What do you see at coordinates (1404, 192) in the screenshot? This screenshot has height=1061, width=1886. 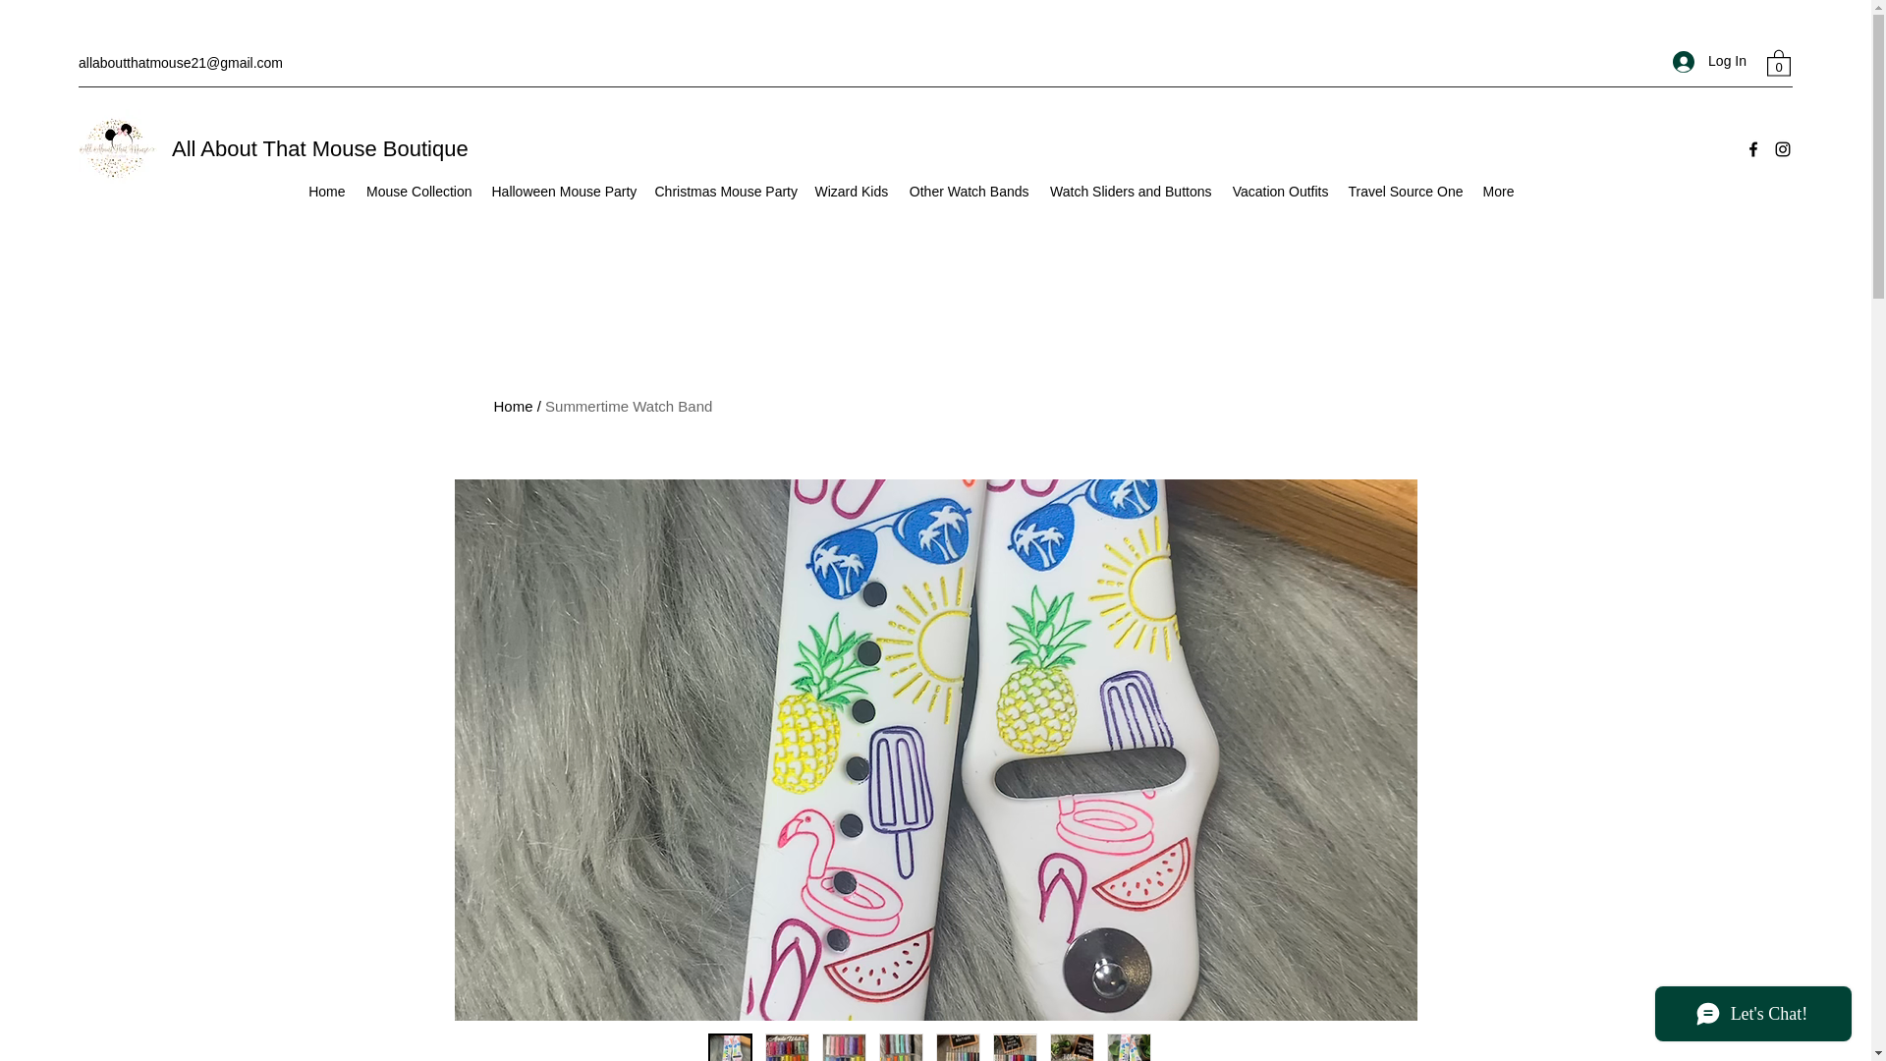 I see `Travel Source One` at bounding box center [1404, 192].